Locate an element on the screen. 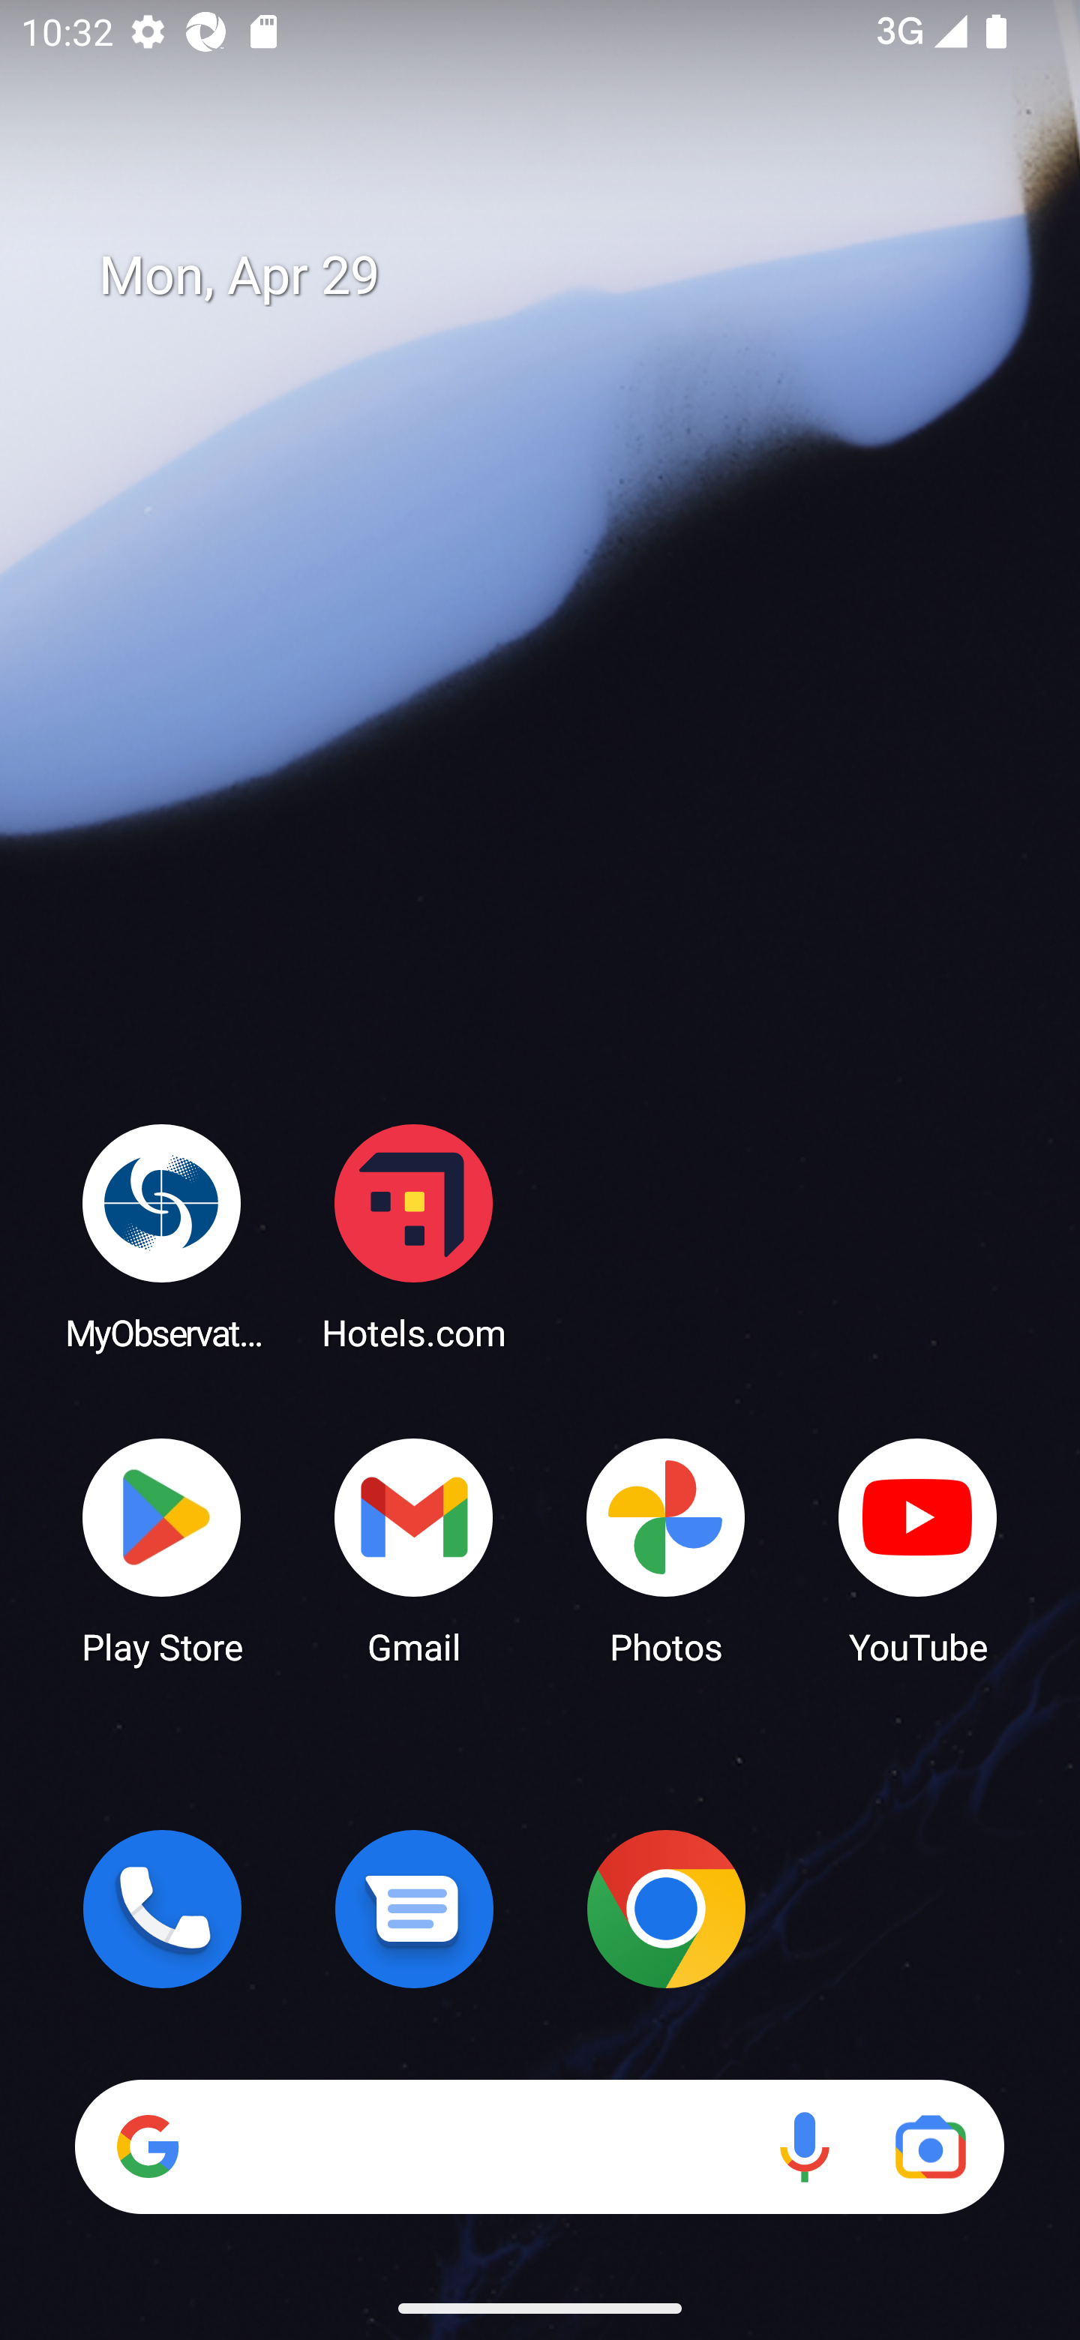 This screenshot has height=2340, width=1080. Photos is located at coordinates (666, 1549).